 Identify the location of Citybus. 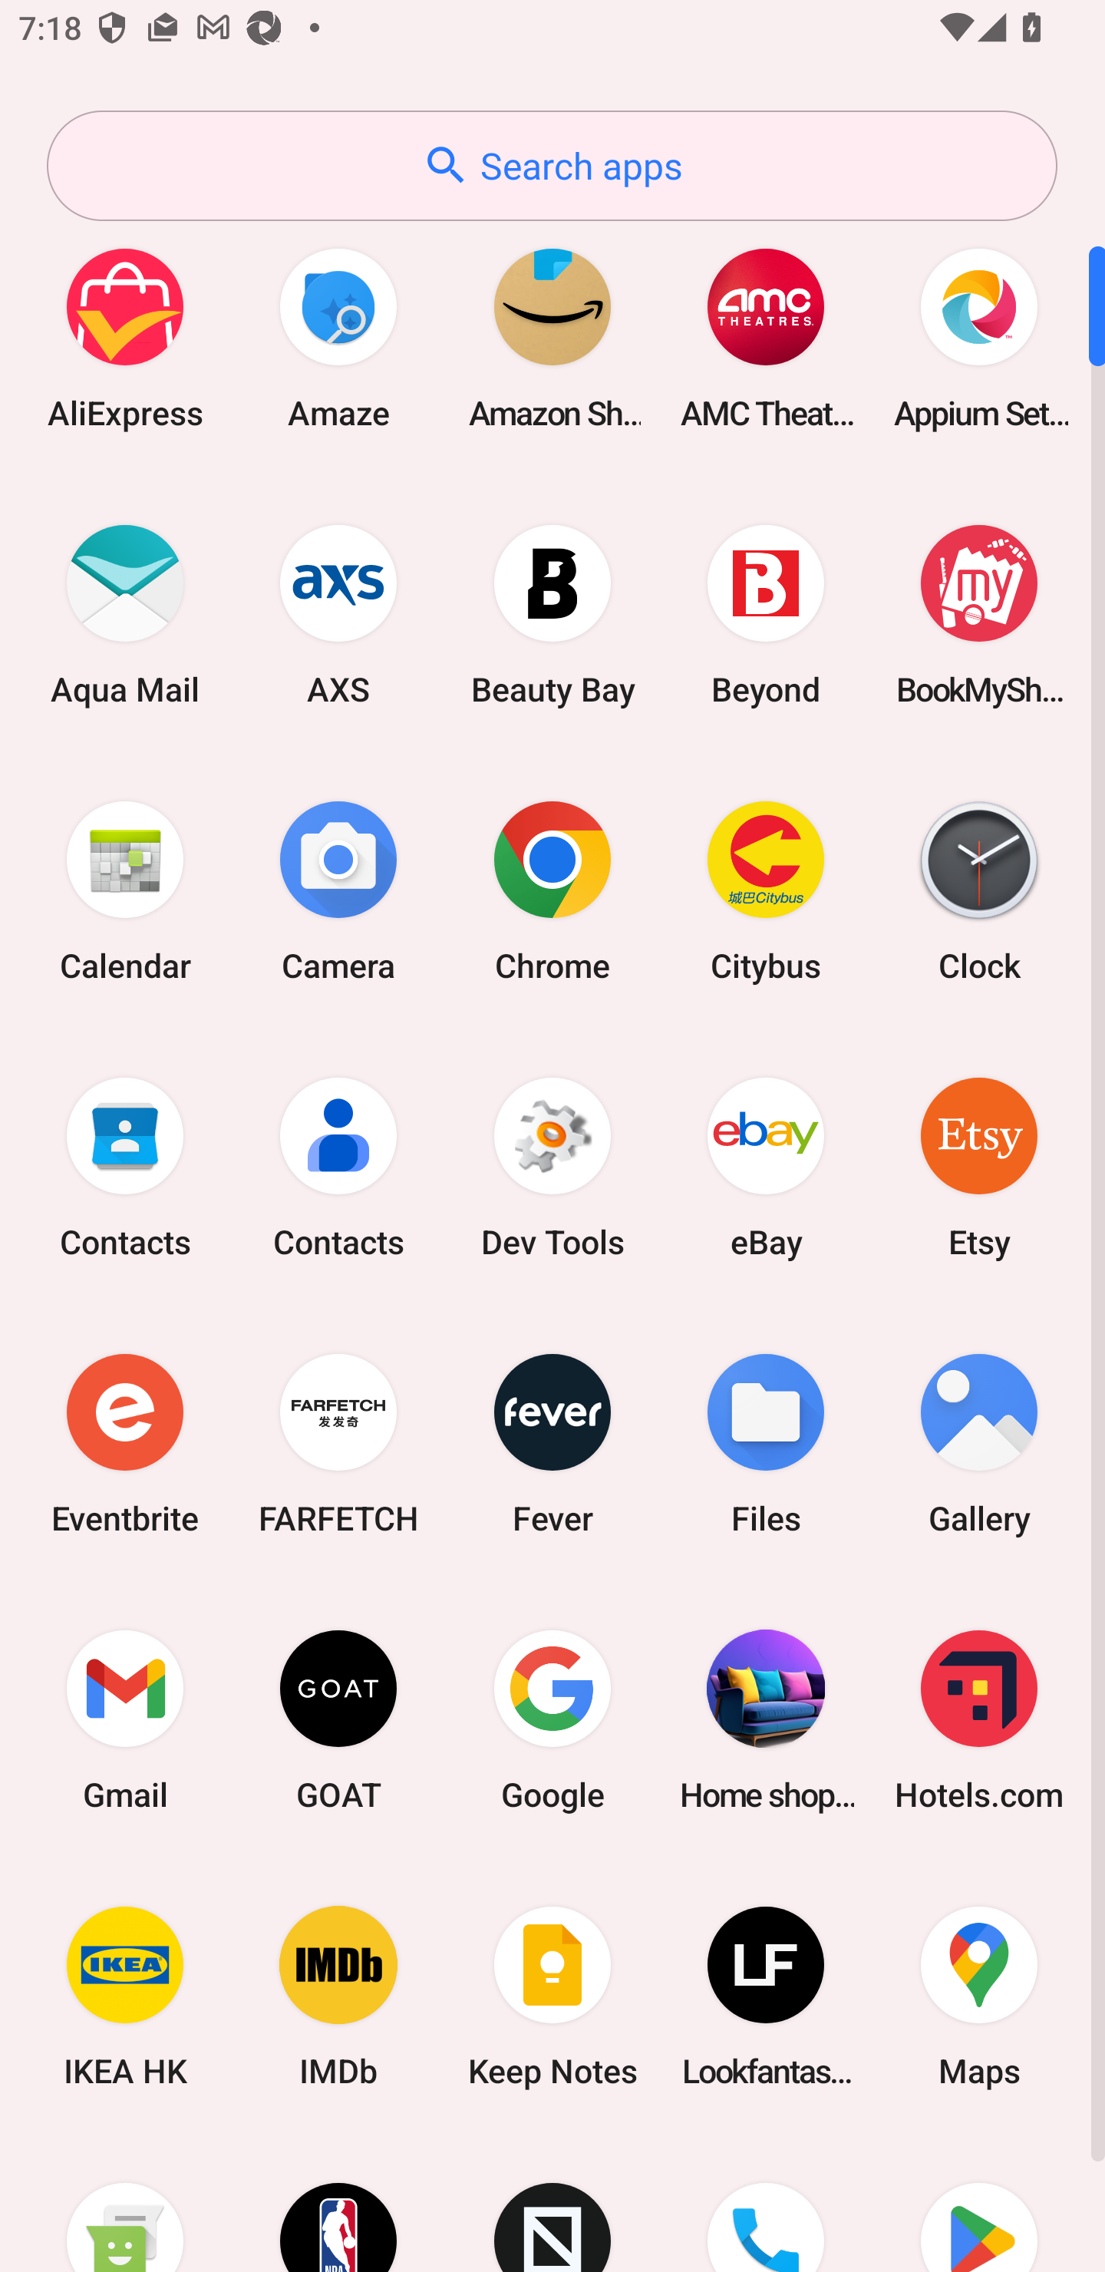
(766, 890).